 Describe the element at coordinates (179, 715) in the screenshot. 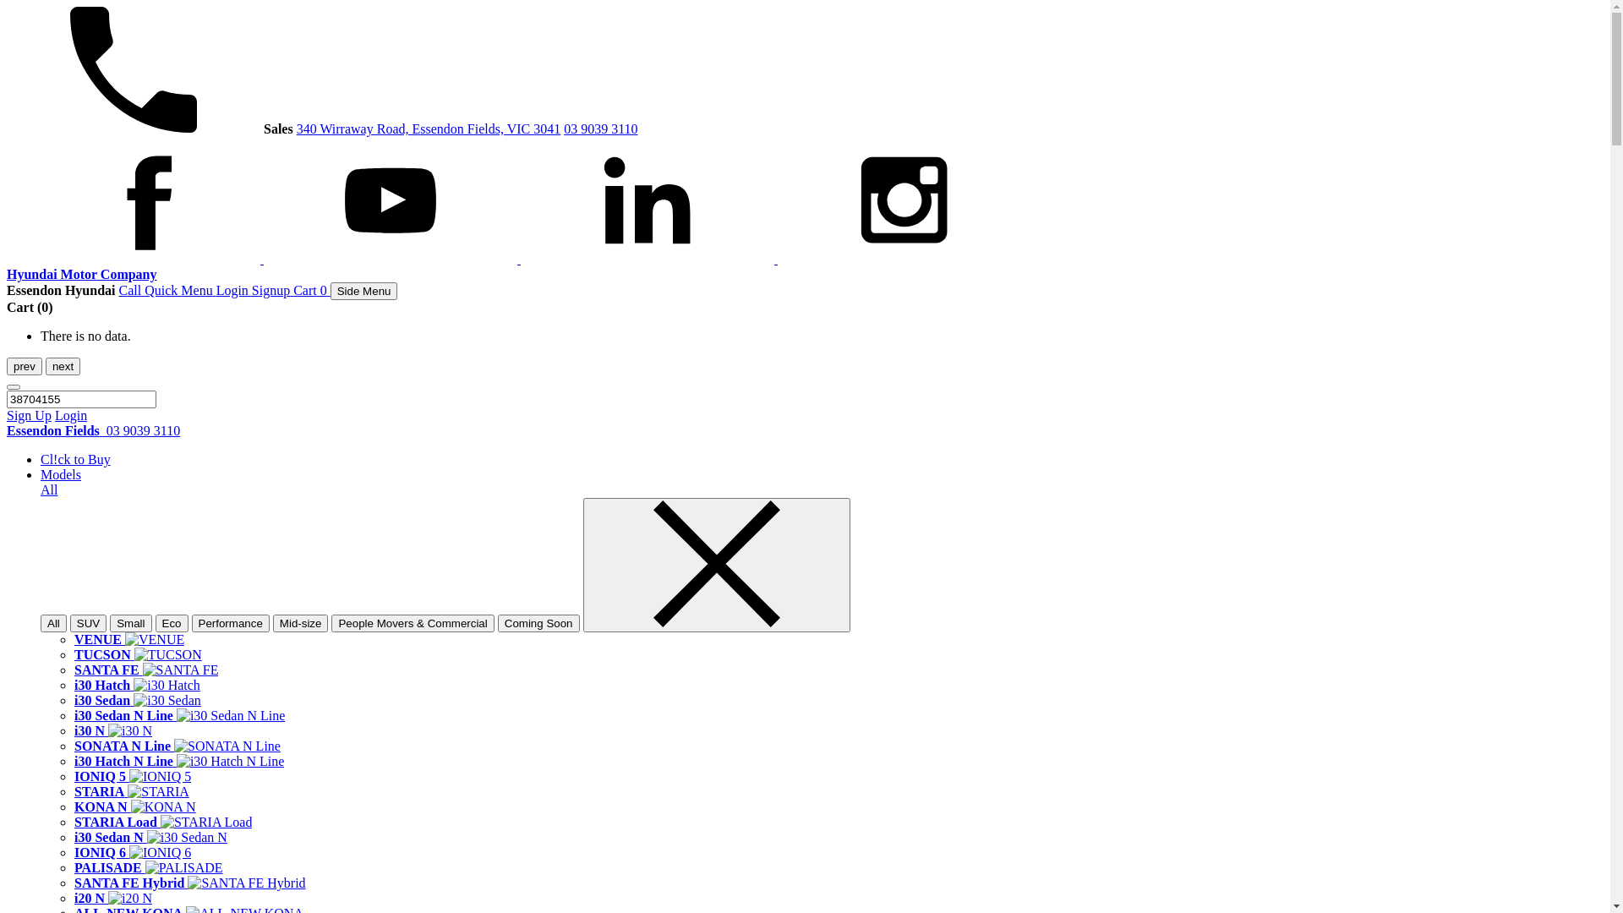

I see `i30 Sedan N Line` at that location.